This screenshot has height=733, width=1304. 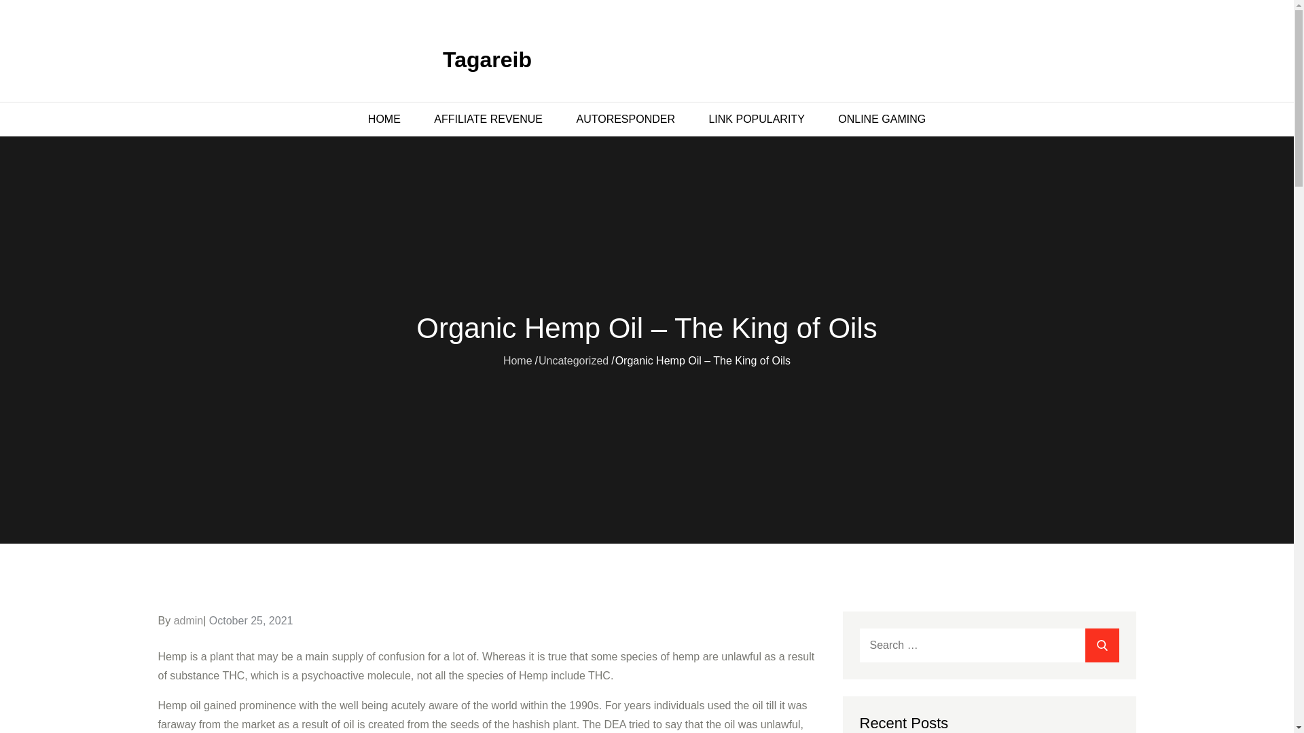 I want to click on Home, so click(x=518, y=360).